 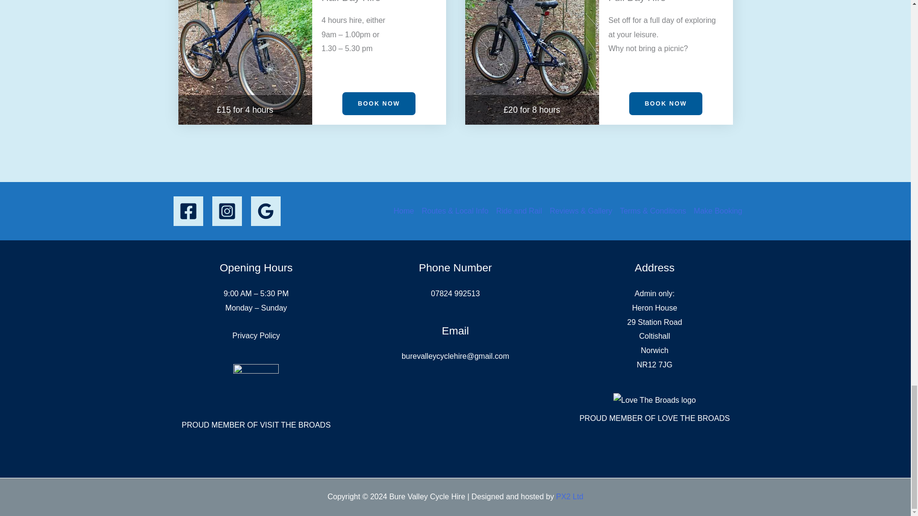 What do you see at coordinates (519, 204) in the screenshot?
I see `Ride and Rail` at bounding box center [519, 204].